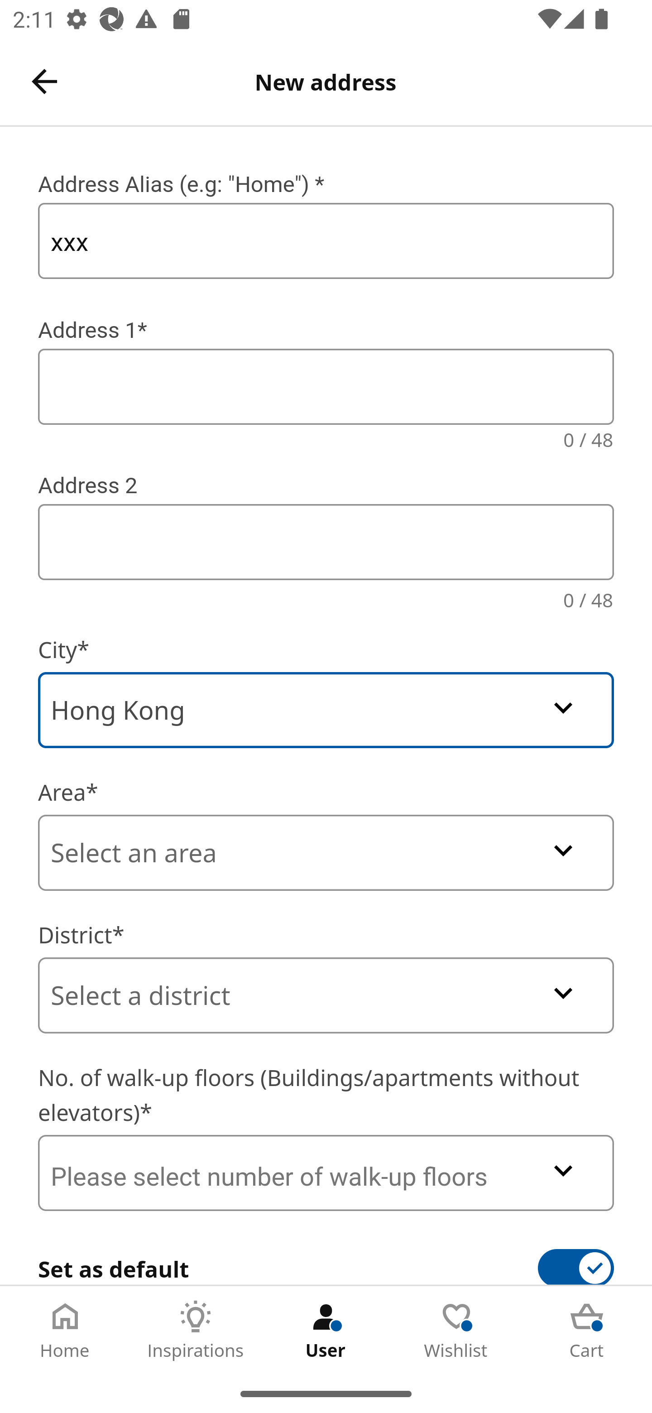 The image size is (652, 1413). Describe the element at coordinates (456, 1330) in the screenshot. I see `Wishlist
Tab 4 of 5` at that location.